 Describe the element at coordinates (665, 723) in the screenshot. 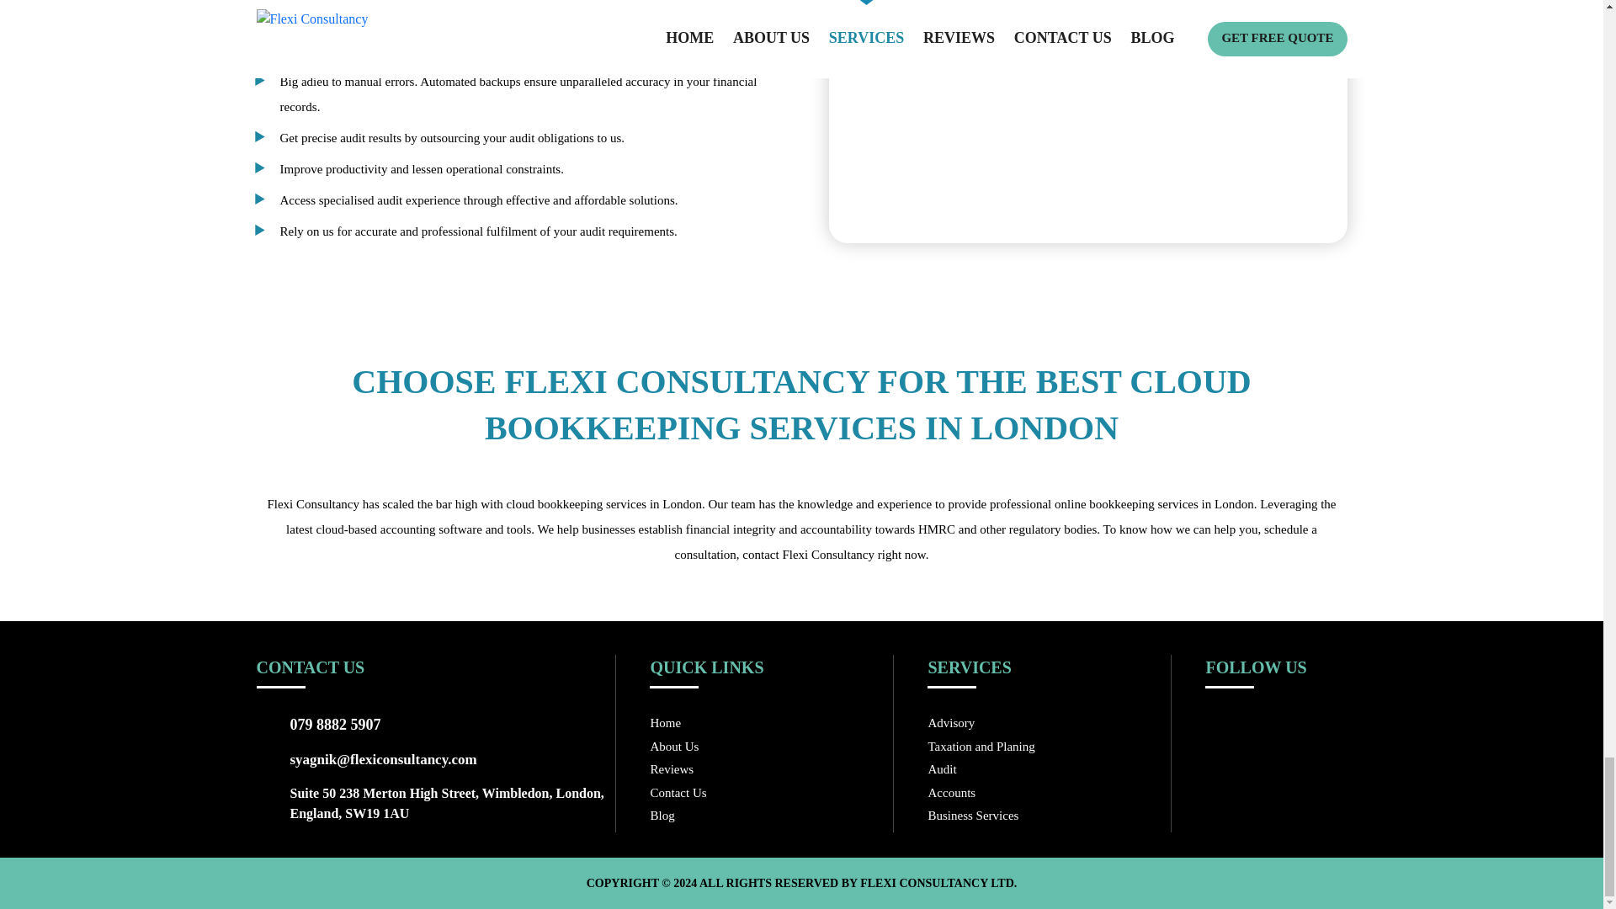

I see `Home` at that location.